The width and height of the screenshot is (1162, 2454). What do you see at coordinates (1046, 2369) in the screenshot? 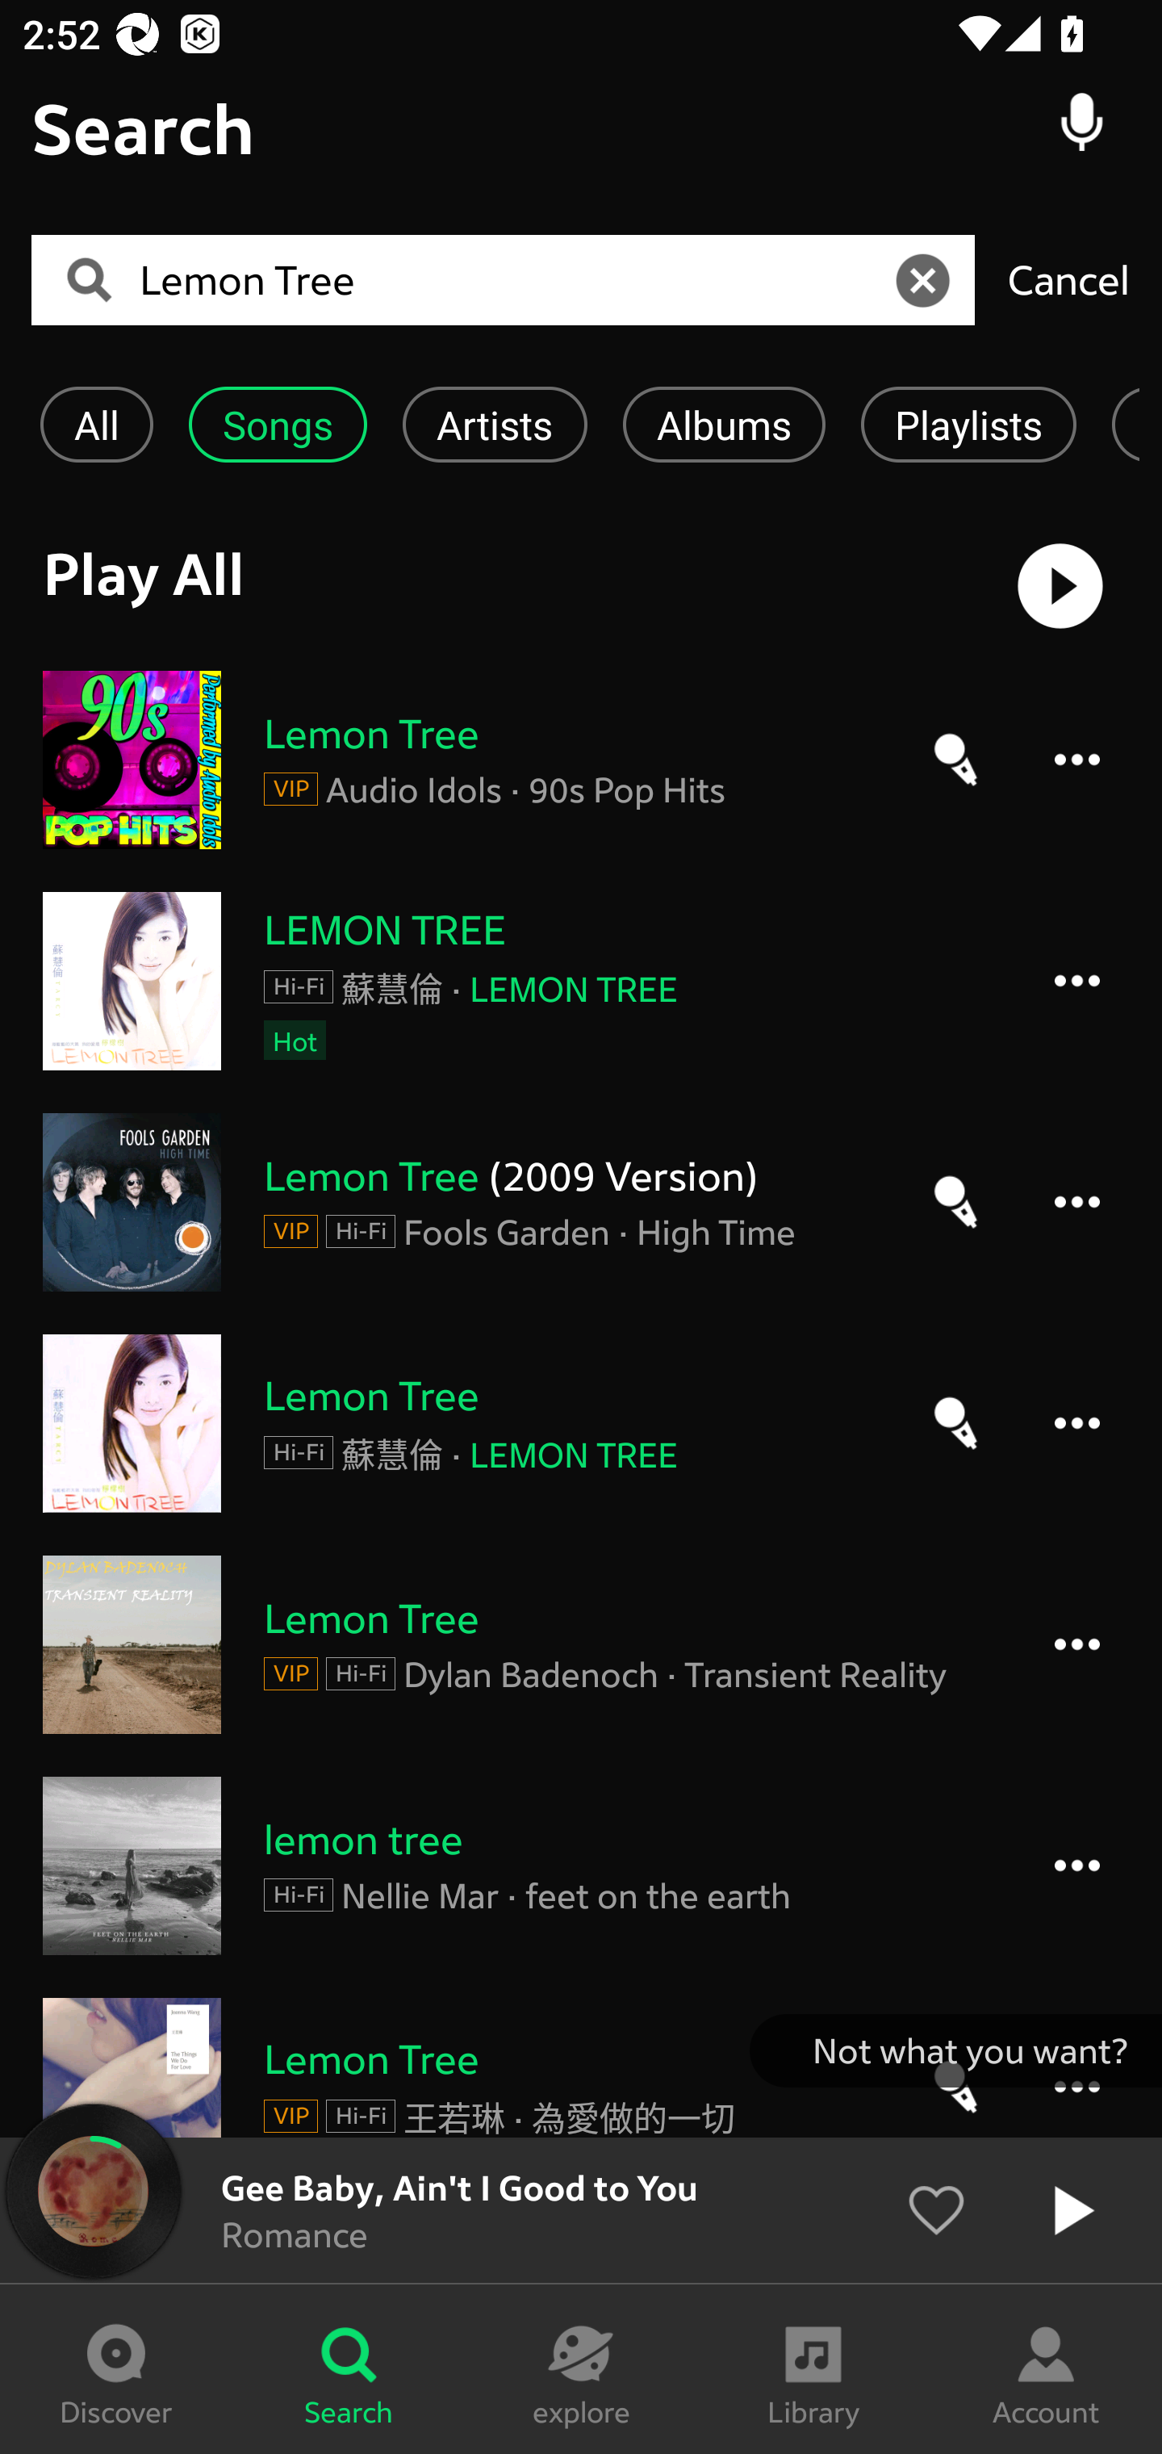
I see `Account` at bounding box center [1046, 2369].